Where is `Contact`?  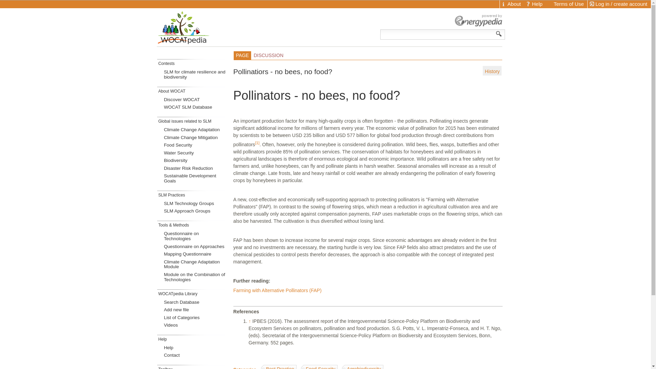
Contact is located at coordinates (195, 355).